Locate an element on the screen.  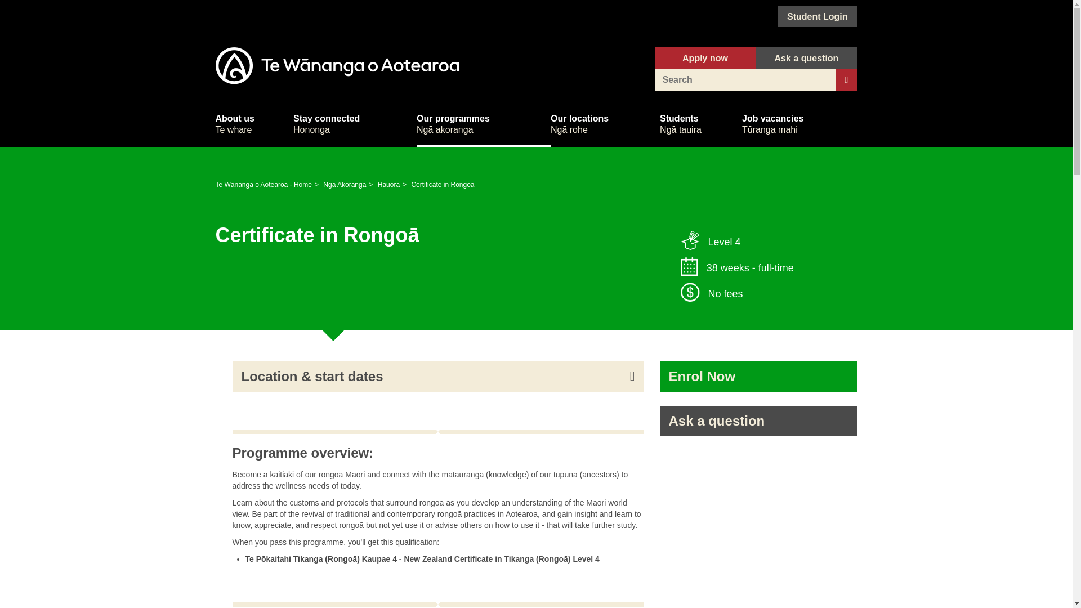
Ask a question is located at coordinates (817, 16).